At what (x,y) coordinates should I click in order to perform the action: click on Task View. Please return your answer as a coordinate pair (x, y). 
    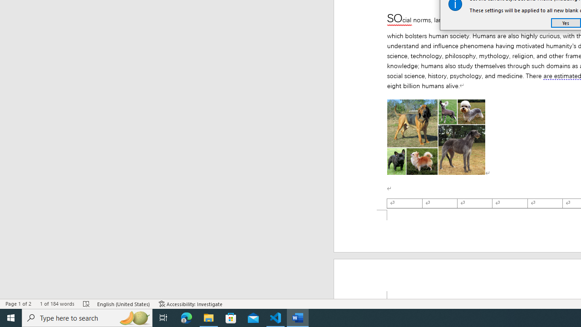
    Looking at the image, I should click on (163, 318).